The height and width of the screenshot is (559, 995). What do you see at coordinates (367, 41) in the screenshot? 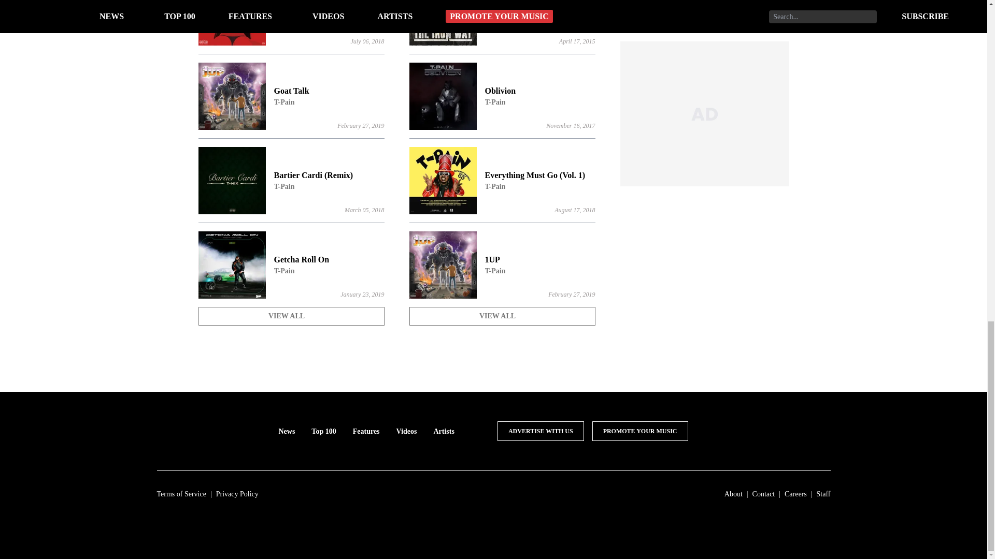
I see `February 27, 2019` at bounding box center [367, 41].